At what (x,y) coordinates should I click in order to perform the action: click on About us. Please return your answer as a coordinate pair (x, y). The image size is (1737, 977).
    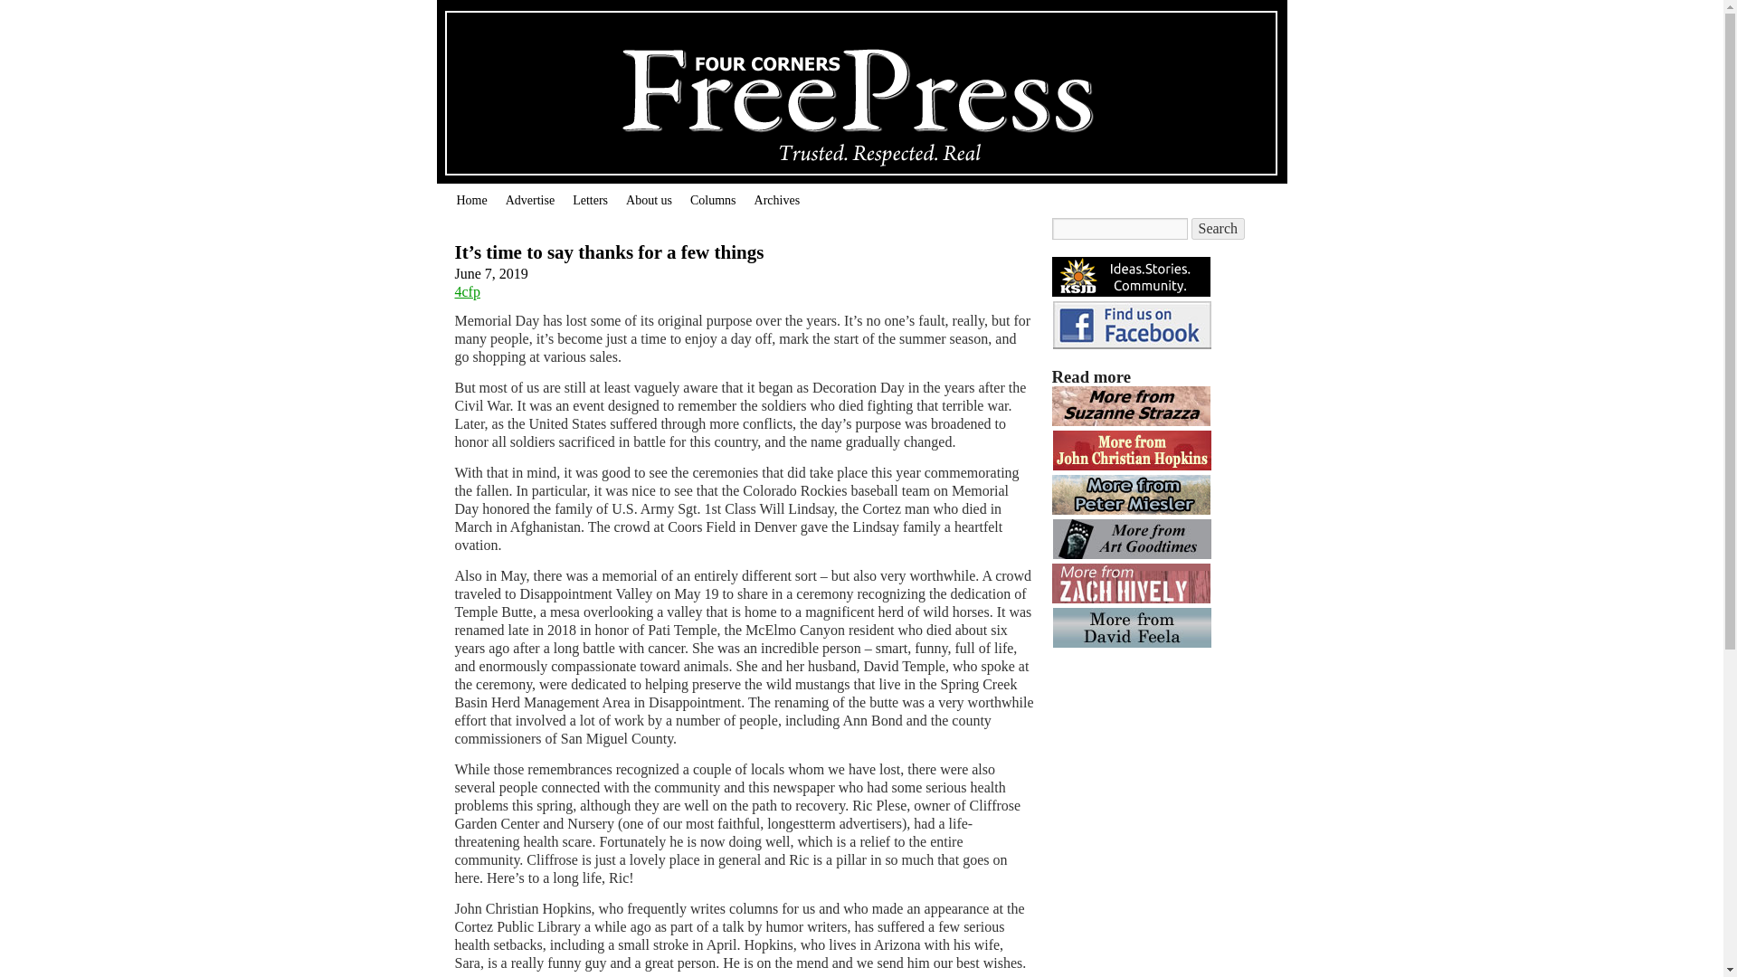
    Looking at the image, I should click on (648, 201).